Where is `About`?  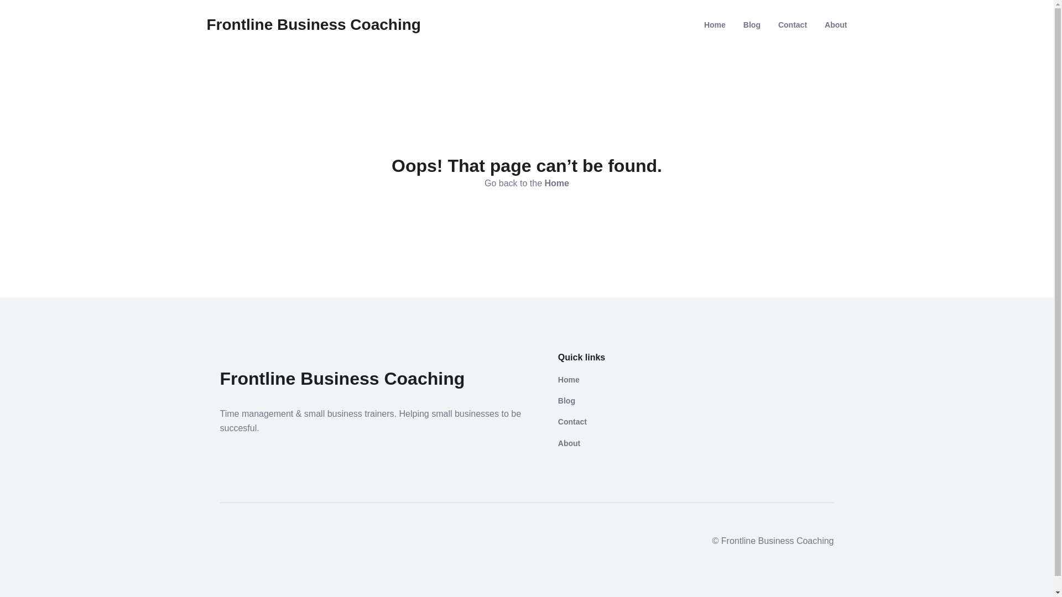 About is located at coordinates (621, 443).